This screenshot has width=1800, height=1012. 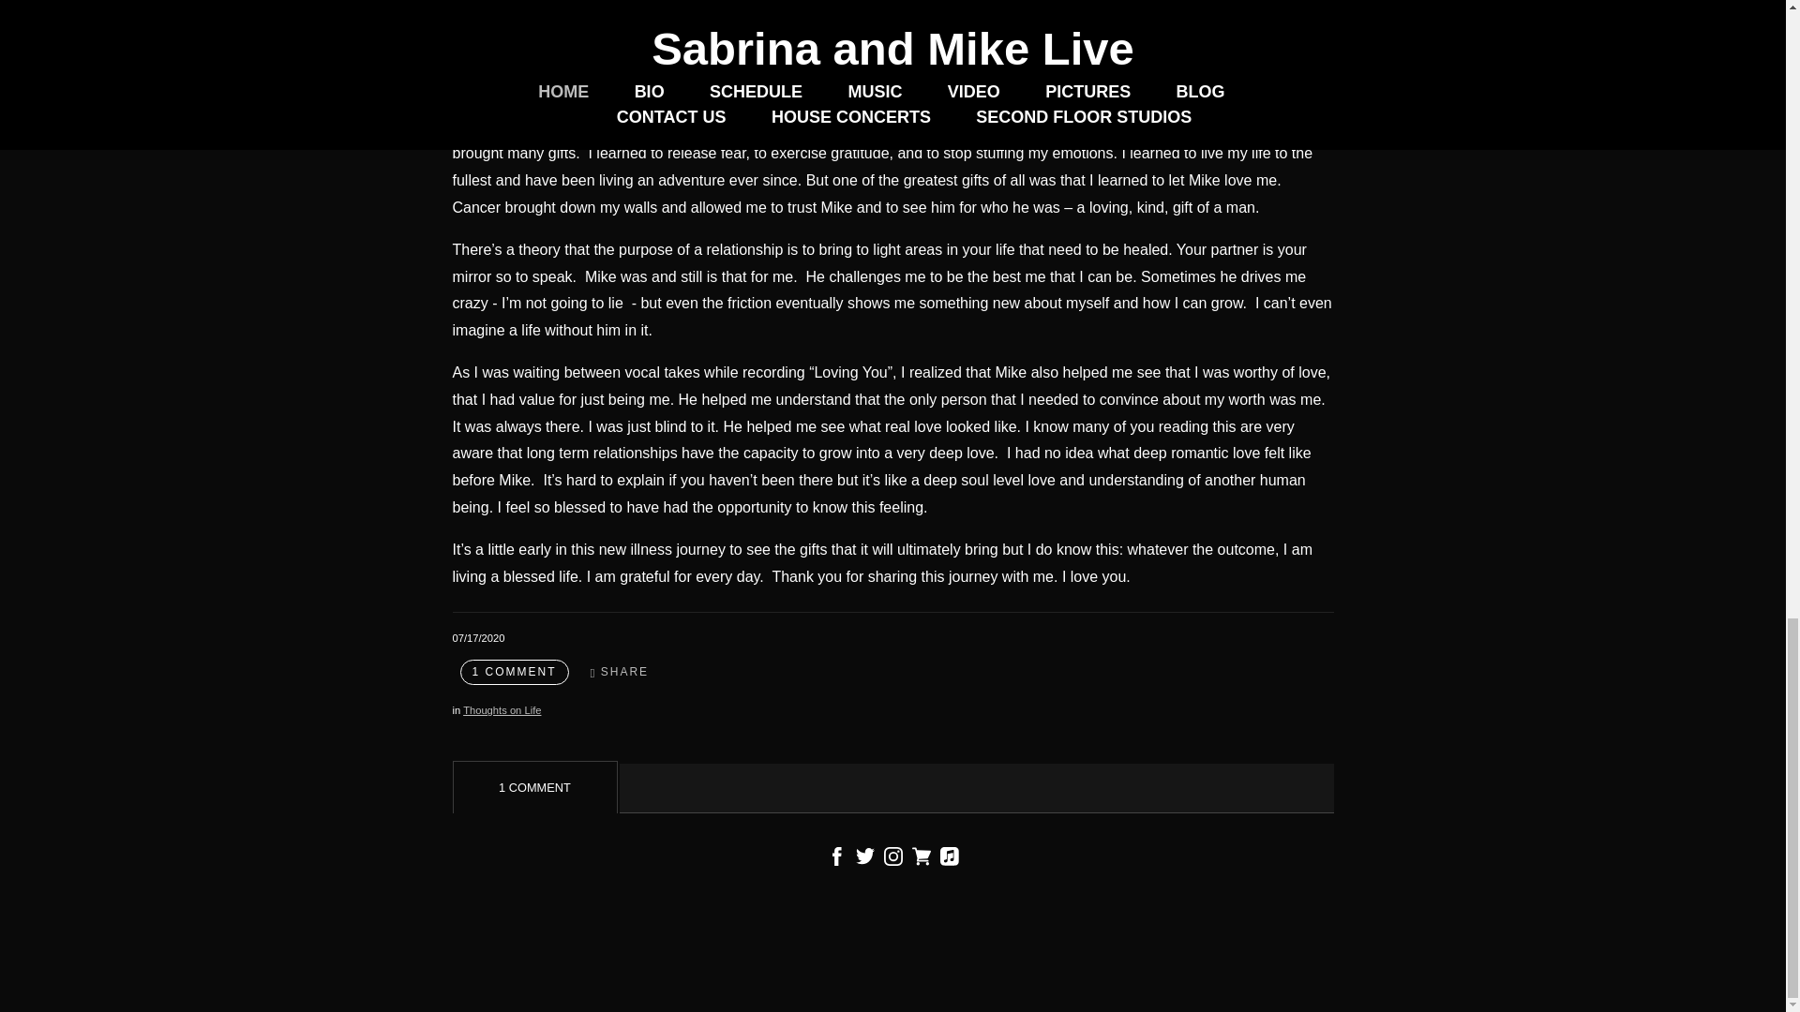 What do you see at coordinates (620, 673) in the screenshot?
I see `SHARE` at bounding box center [620, 673].